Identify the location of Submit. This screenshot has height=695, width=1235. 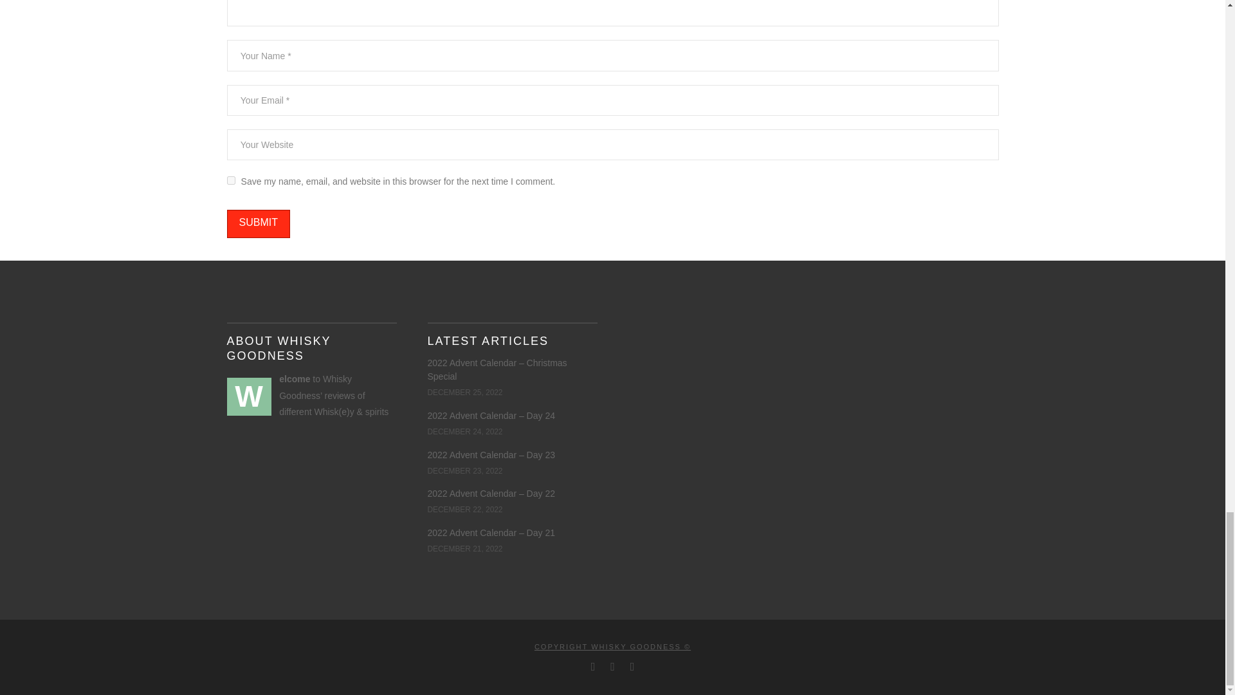
(257, 224).